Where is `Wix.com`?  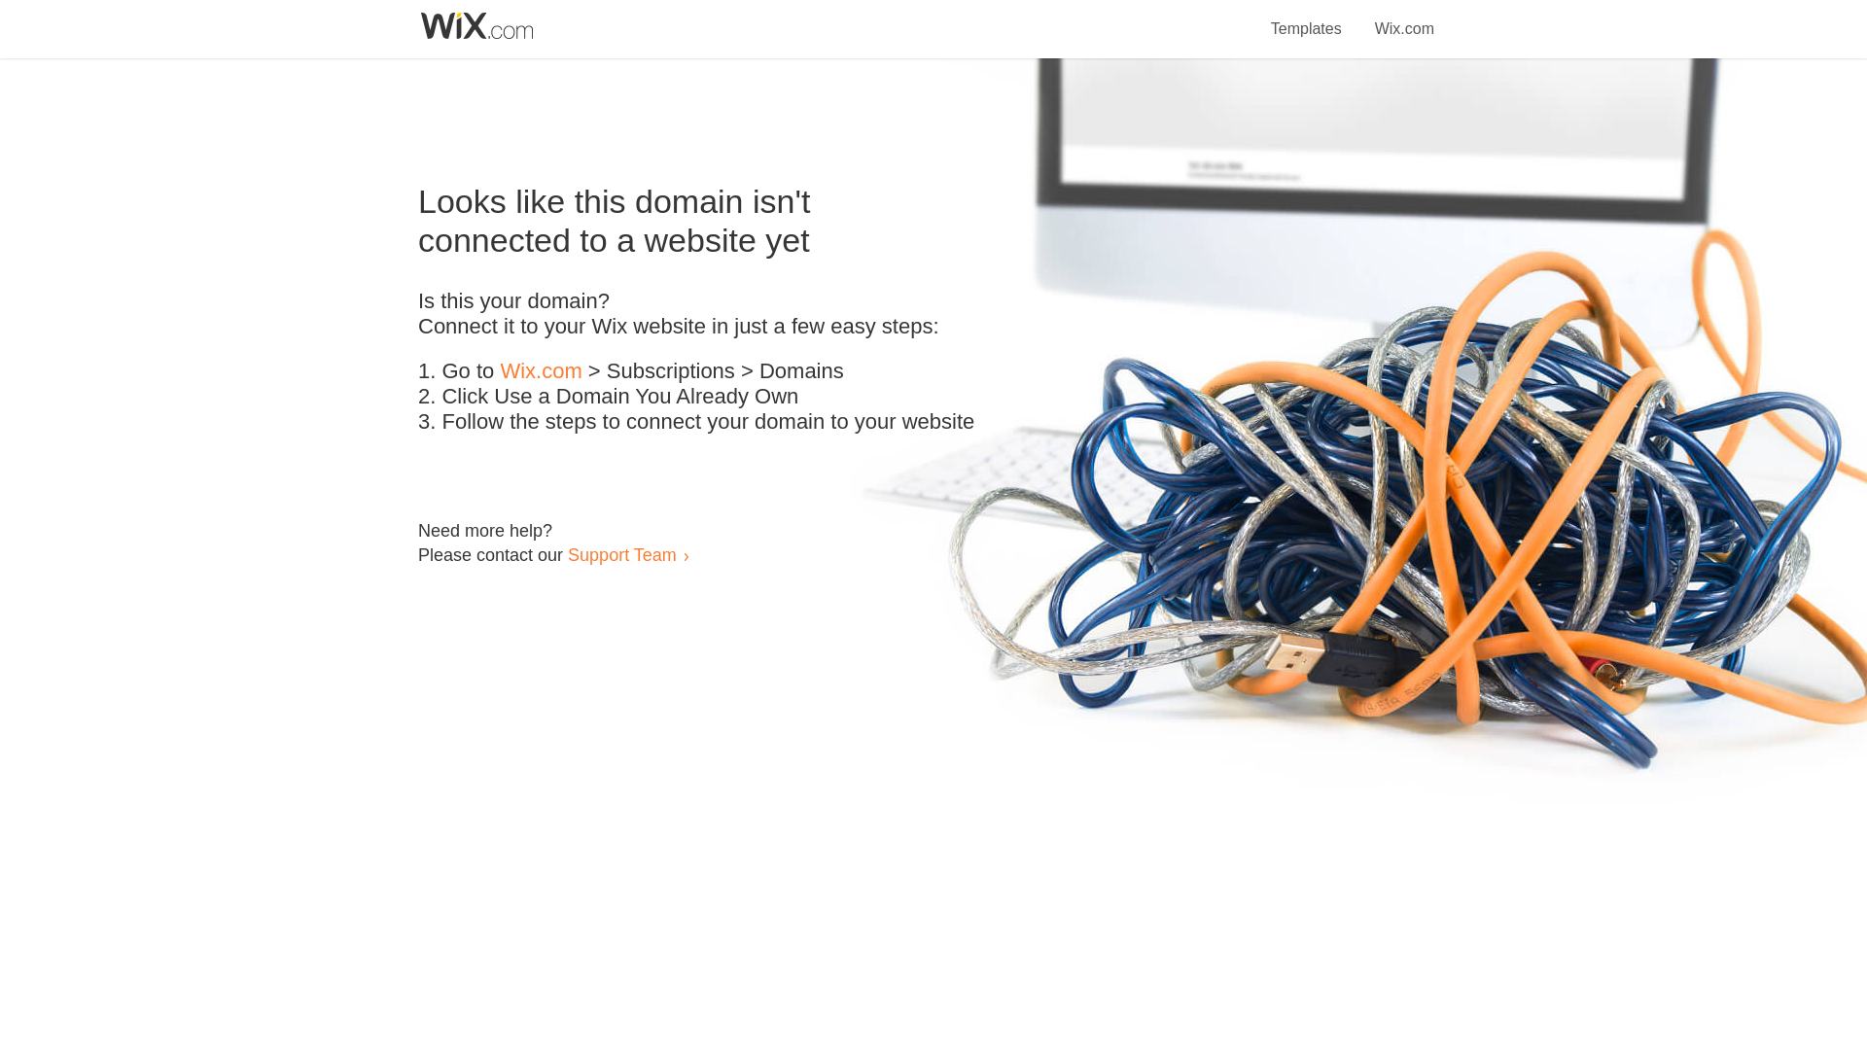 Wix.com is located at coordinates (1404, 17).